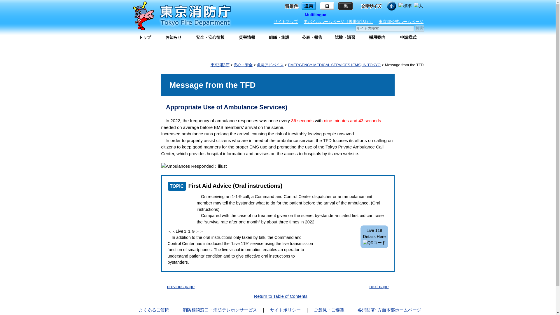 The image size is (560, 315). I want to click on Chinese, so click(357, 15).